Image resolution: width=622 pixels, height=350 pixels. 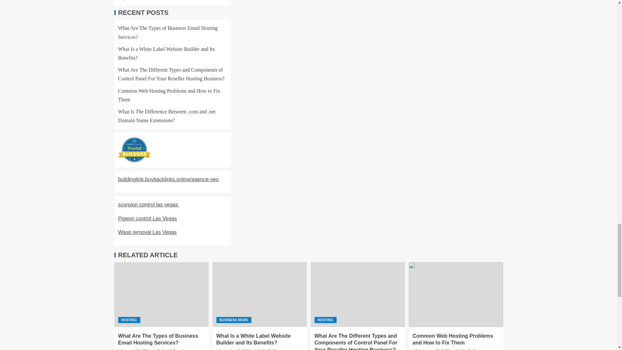 What do you see at coordinates (169, 95) in the screenshot?
I see `Common Web Hosting Problems and How to Fix Them` at bounding box center [169, 95].